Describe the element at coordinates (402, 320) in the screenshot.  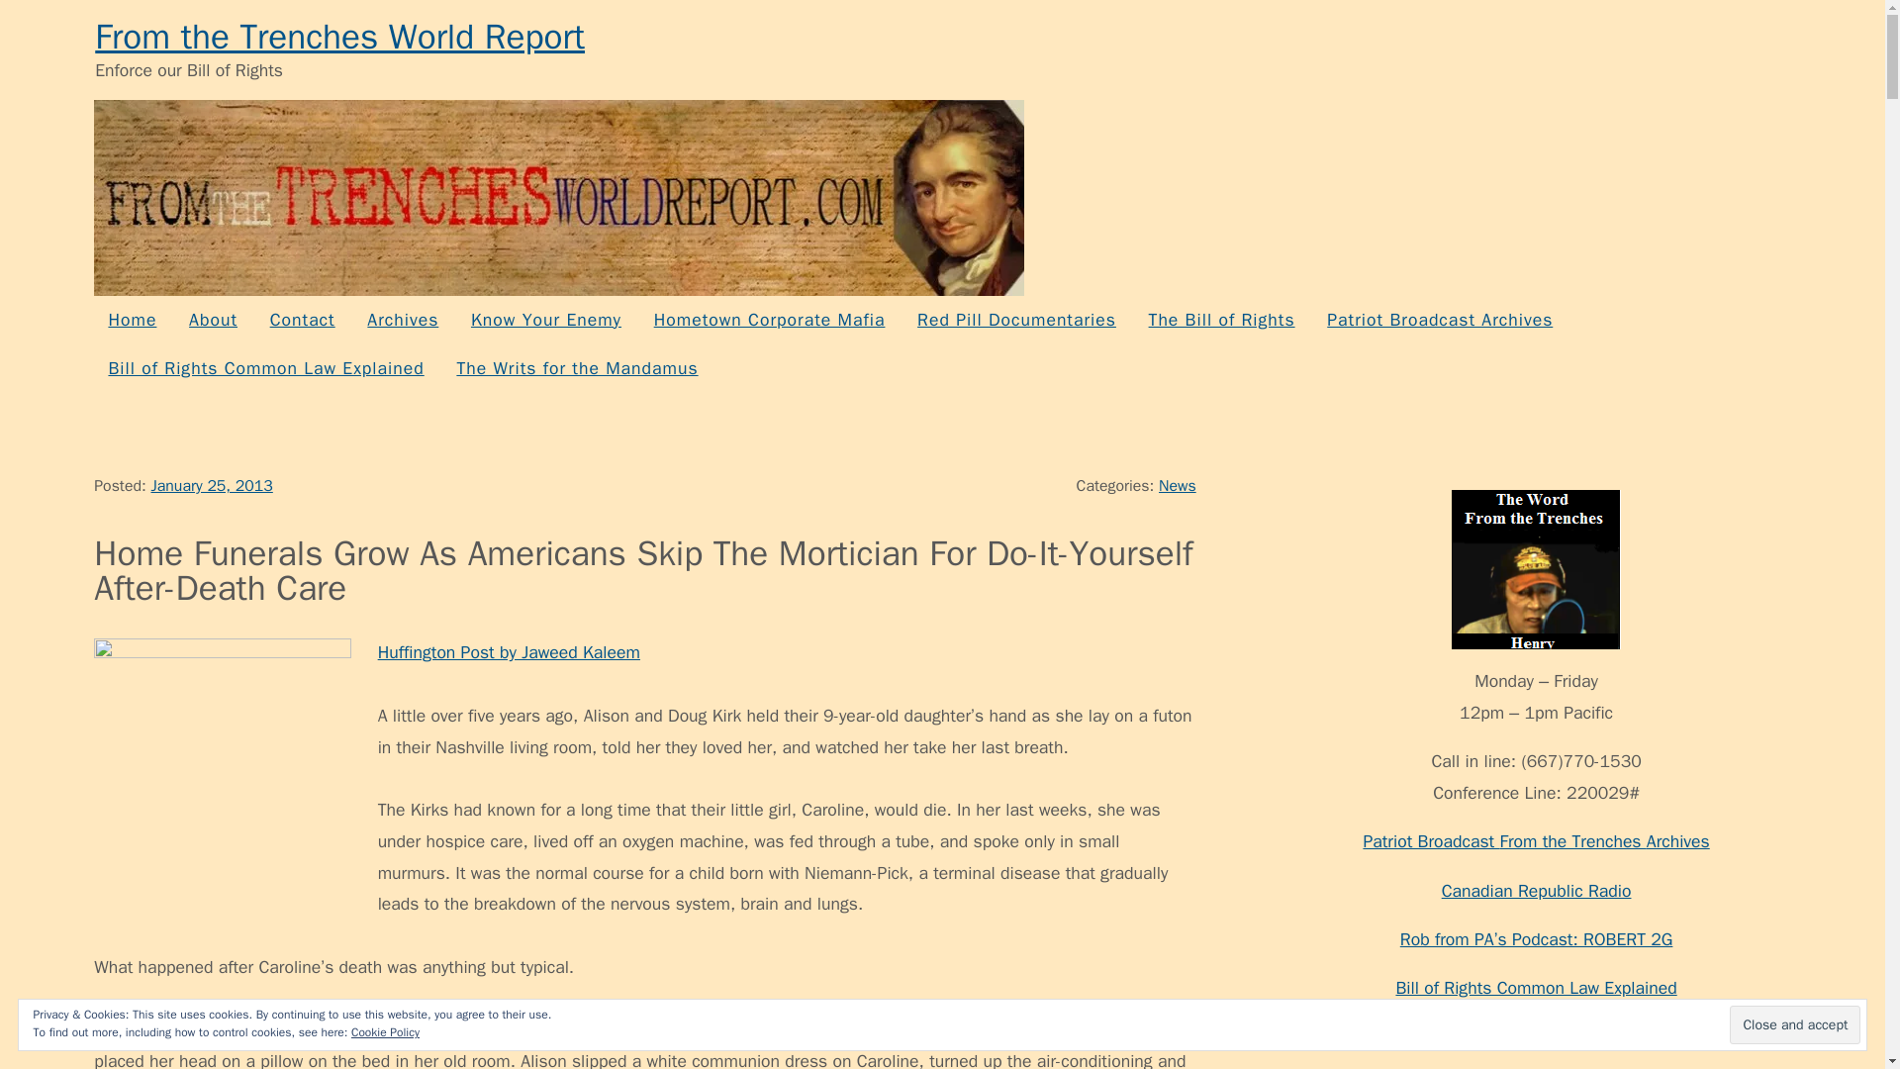
I see `Archives` at that location.